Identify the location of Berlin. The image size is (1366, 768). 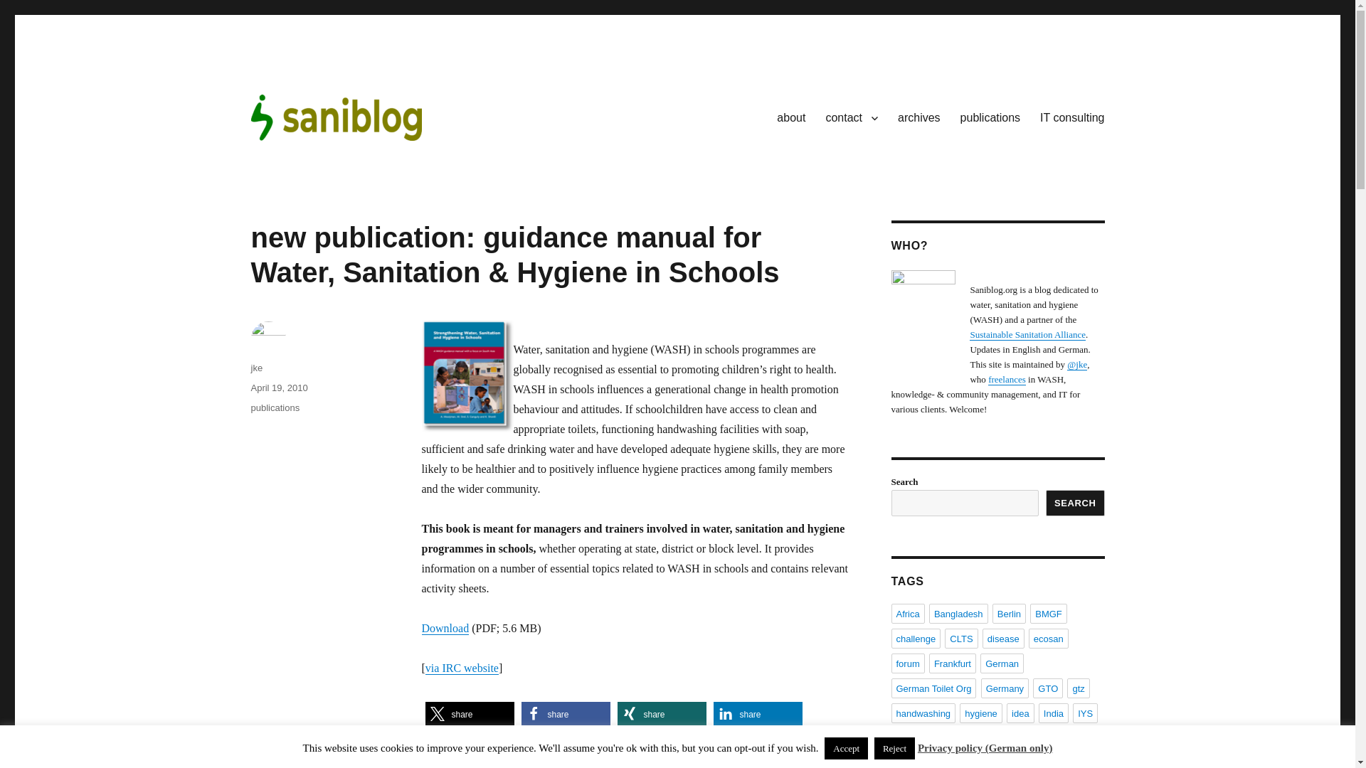
(1009, 613).